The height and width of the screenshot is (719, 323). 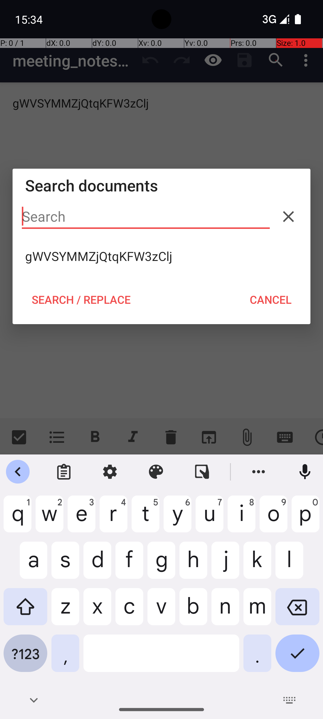 I want to click on One handed mode, so click(x=202, y=472).